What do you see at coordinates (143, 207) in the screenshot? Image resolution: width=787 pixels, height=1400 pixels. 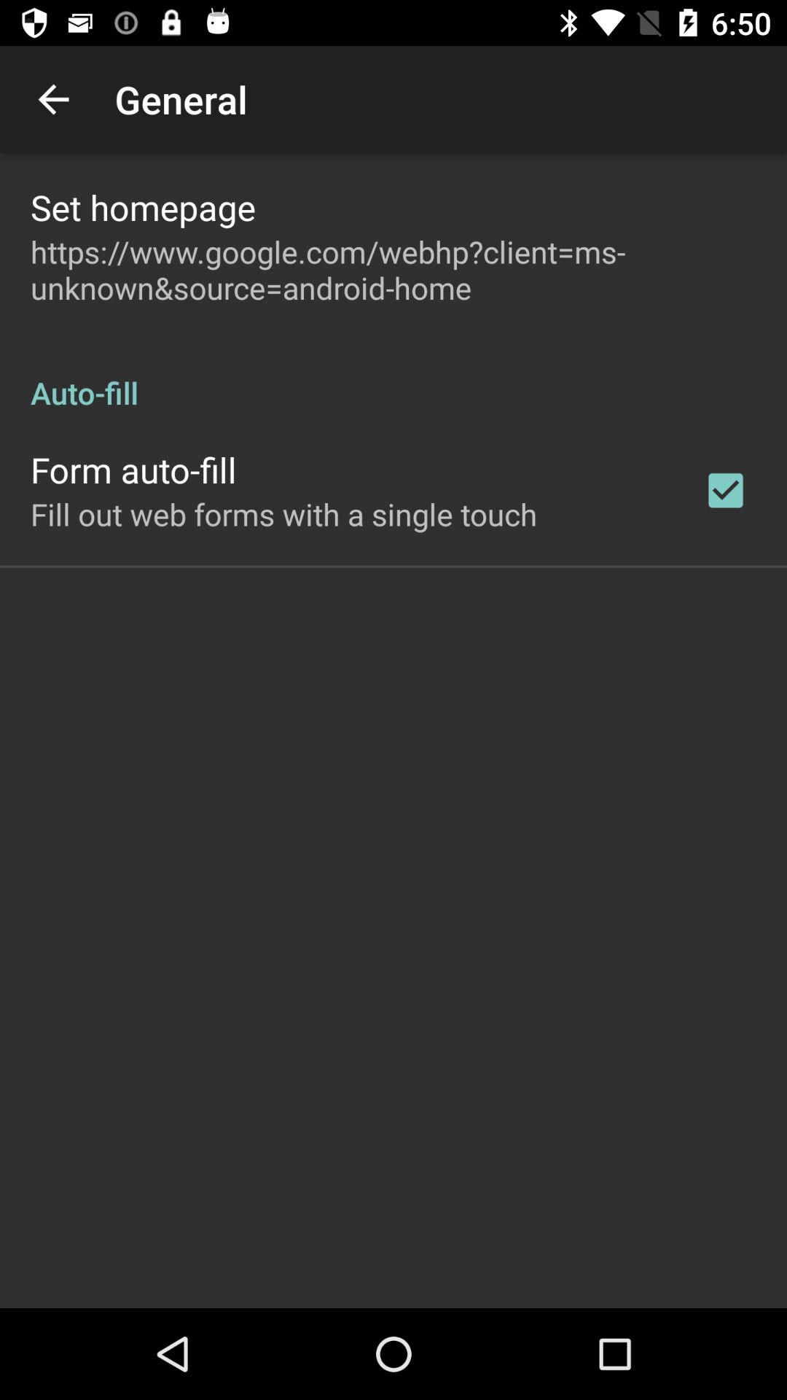 I see `tap the app above the https www google app` at bounding box center [143, 207].